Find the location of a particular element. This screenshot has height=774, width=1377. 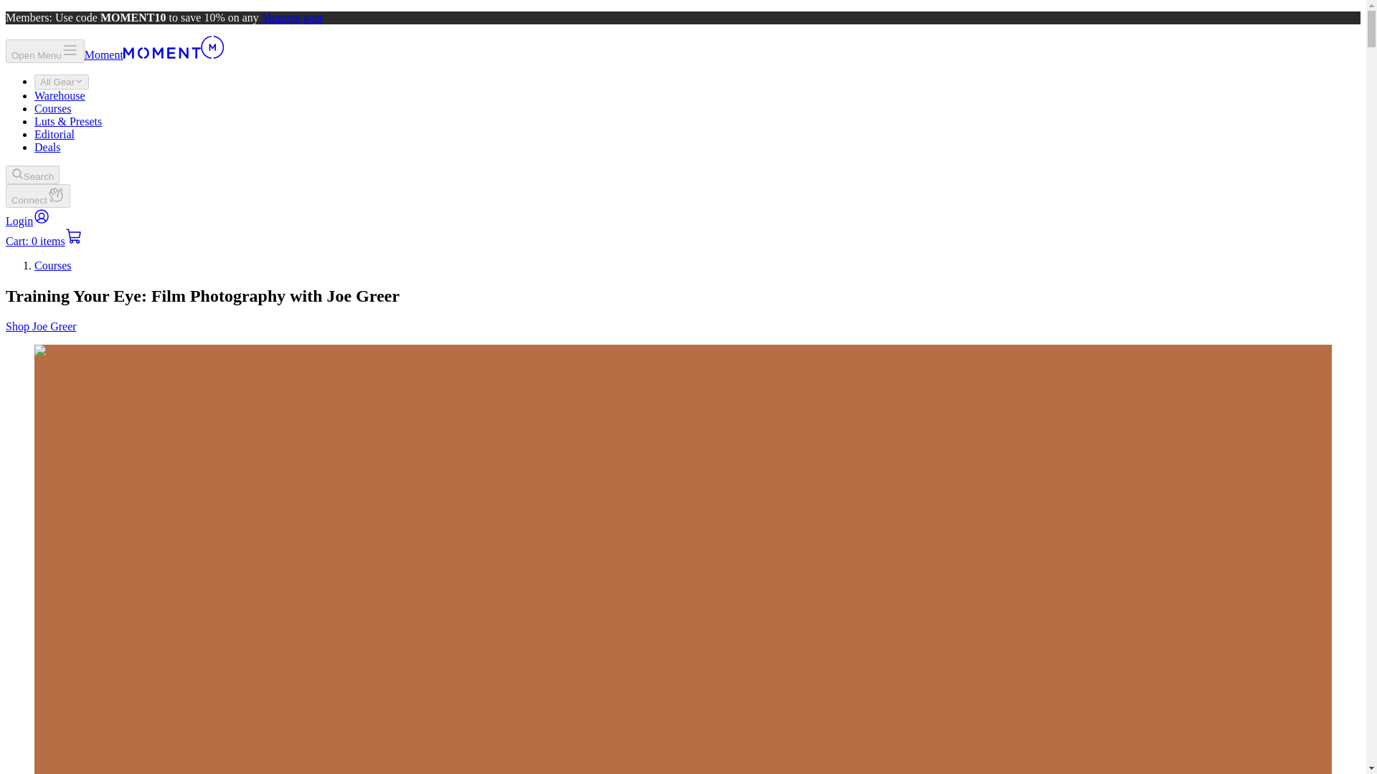

Connect is located at coordinates (37, 196).